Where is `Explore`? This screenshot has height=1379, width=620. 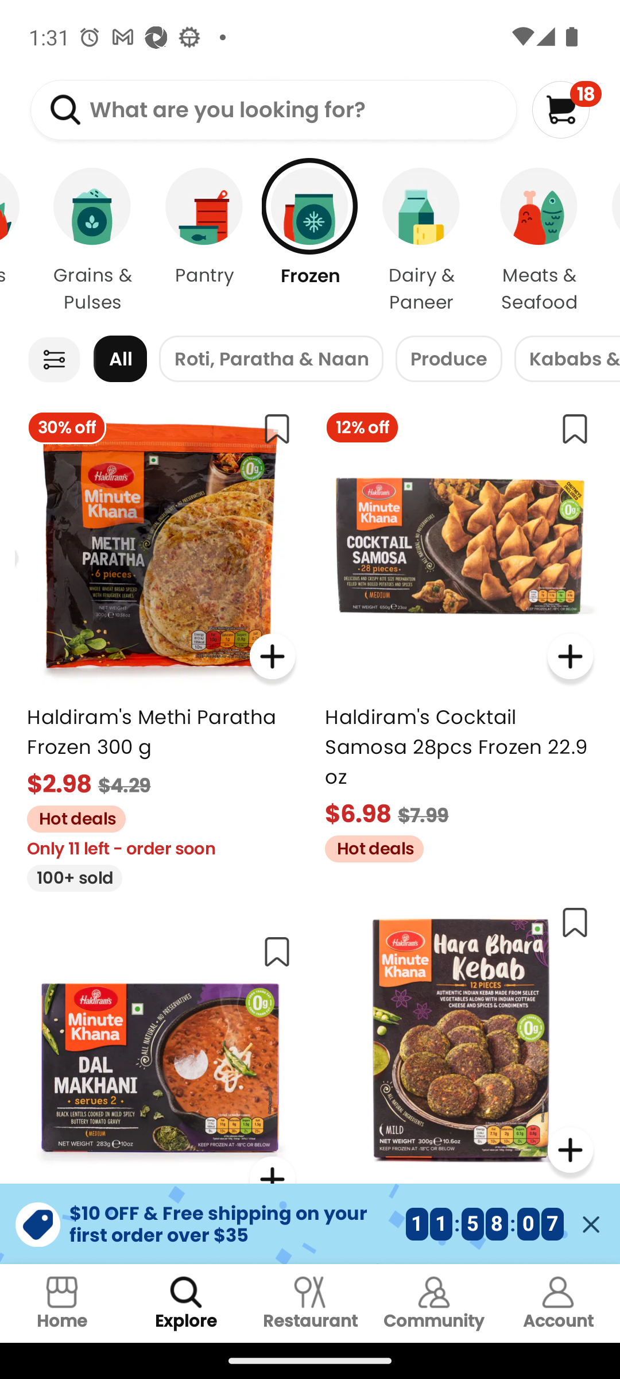 Explore is located at coordinates (186, 1303).